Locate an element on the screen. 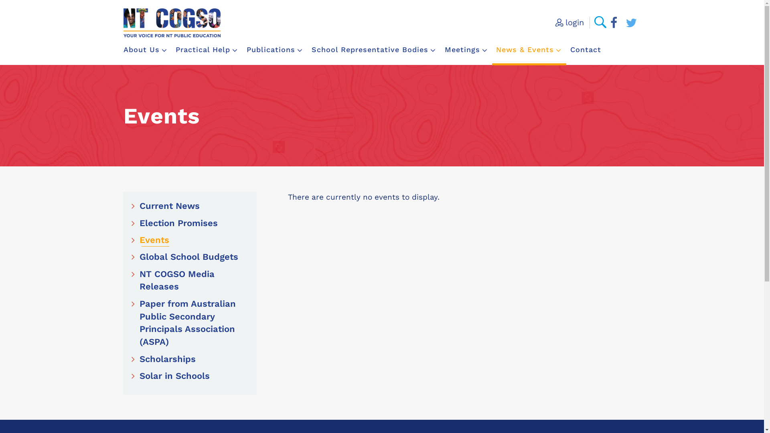  Current News is located at coordinates (166, 206).